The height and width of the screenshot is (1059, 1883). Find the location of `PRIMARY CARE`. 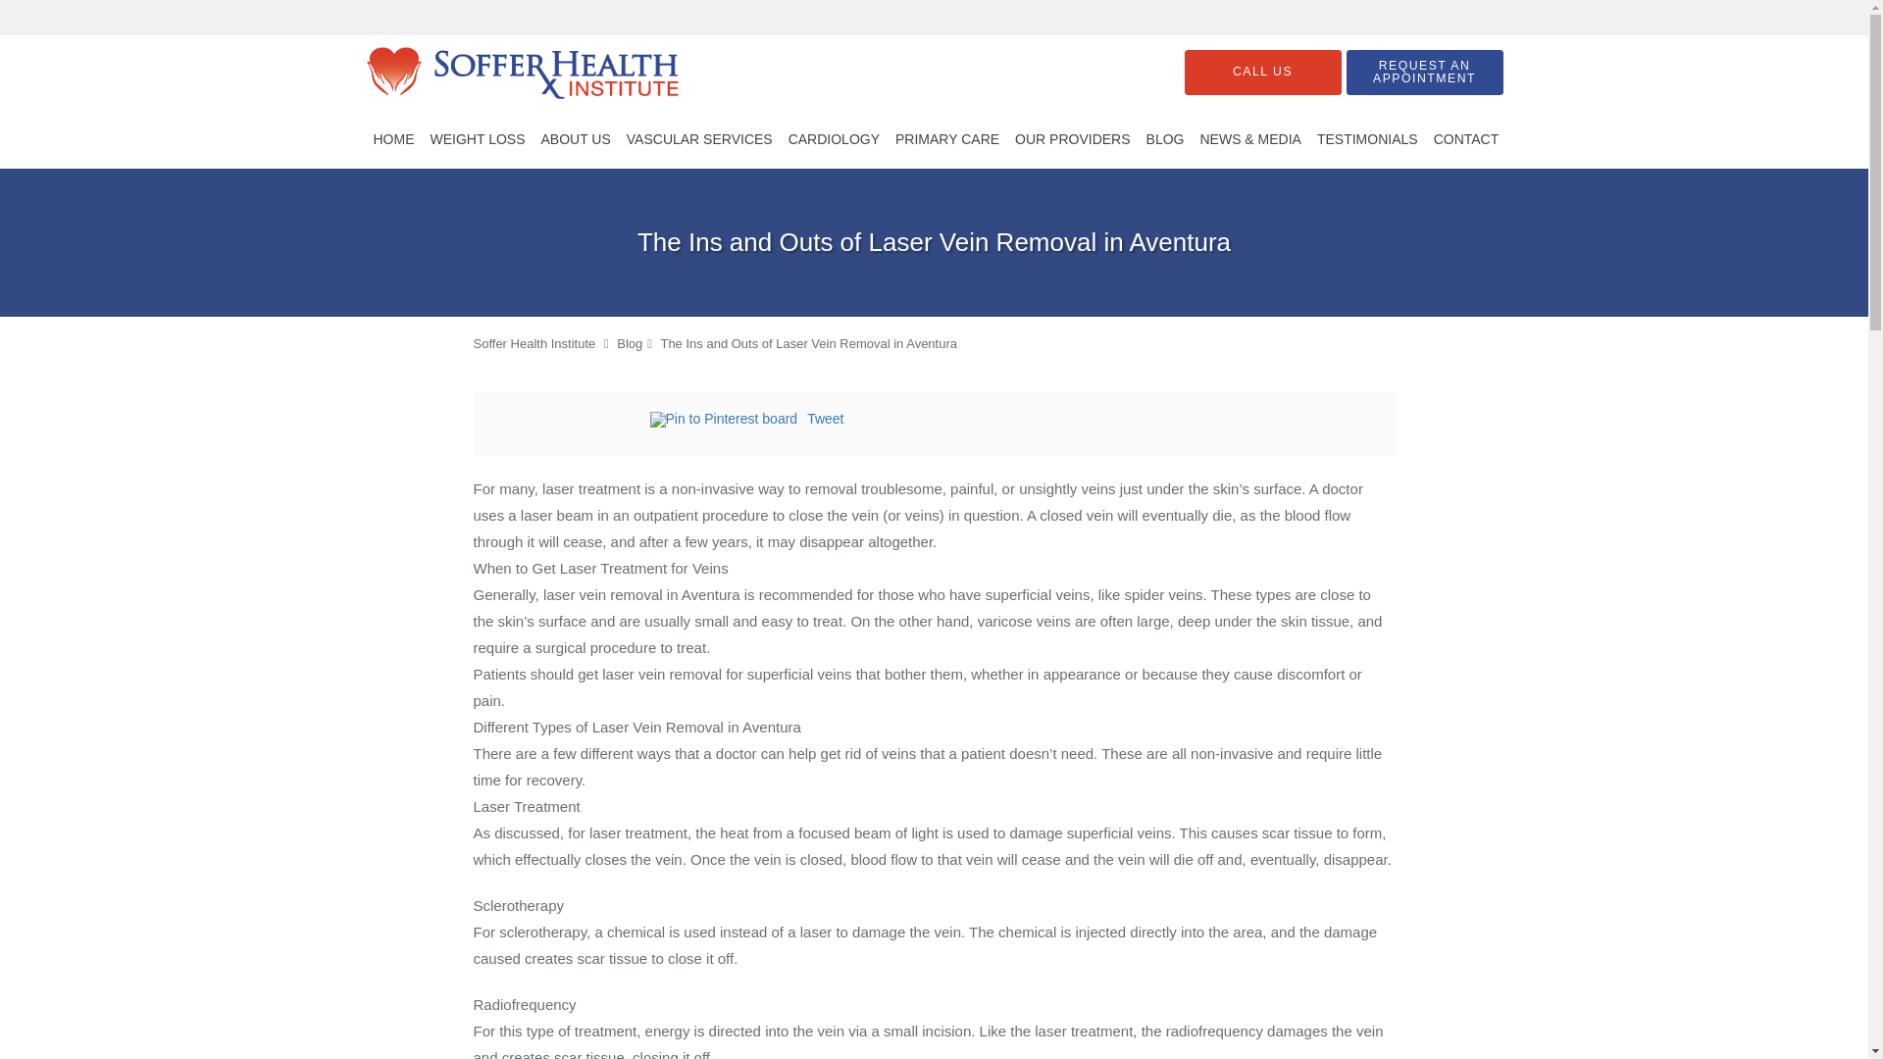

PRIMARY CARE is located at coordinates (947, 139).